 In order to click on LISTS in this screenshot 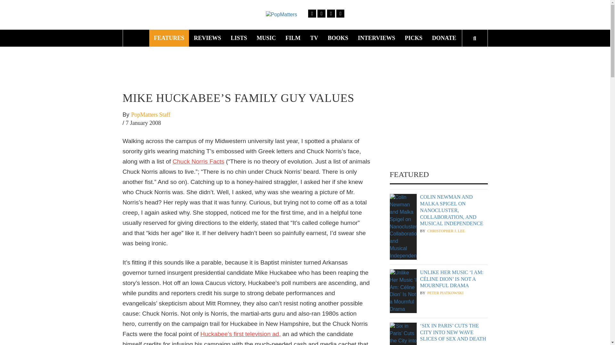, I will do `click(238, 38)`.